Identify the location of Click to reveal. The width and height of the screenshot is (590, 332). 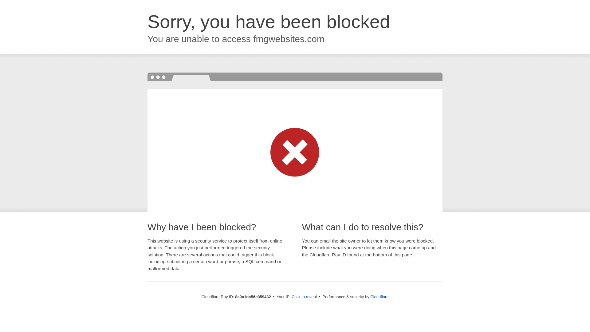
(304, 297).